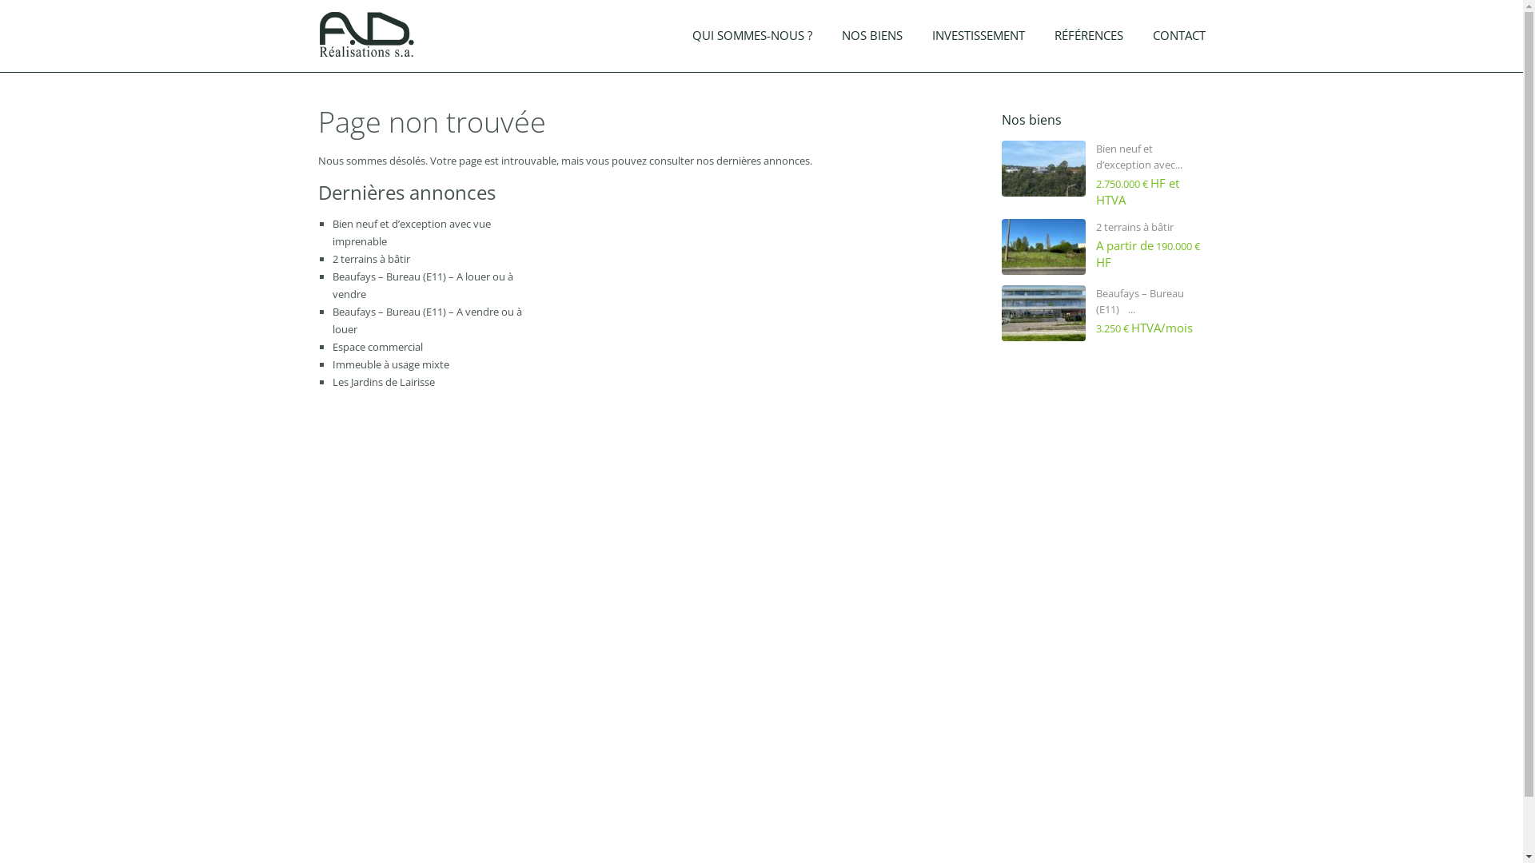 The image size is (1535, 863). What do you see at coordinates (752, 42) in the screenshot?
I see `QUI SOMMES-NOUS ?` at bounding box center [752, 42].